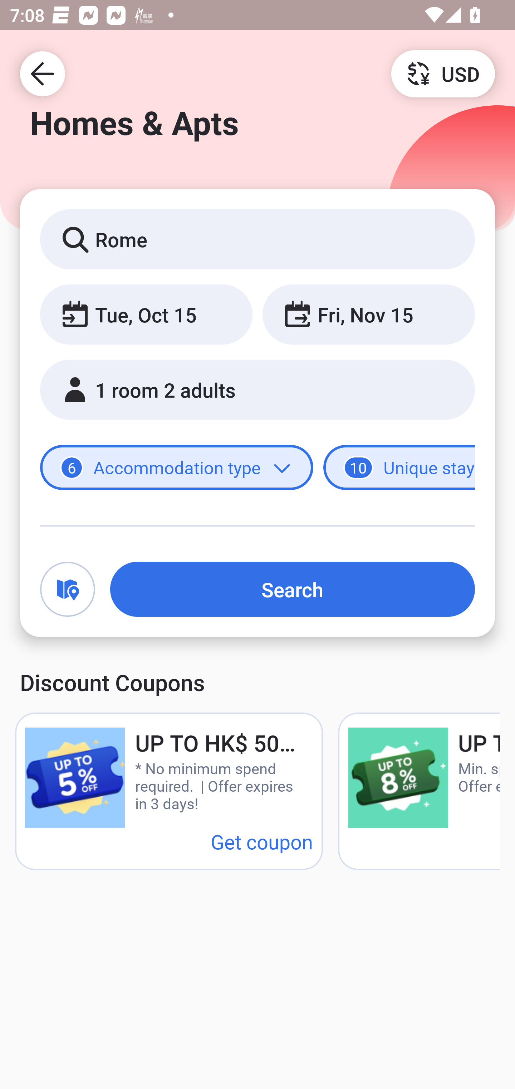 The height and width of the screenshot is (1089, 515). What do you see at coordinates (257, 239) in the screenshot?
I see `Rome` at bounding box center [257, 239].